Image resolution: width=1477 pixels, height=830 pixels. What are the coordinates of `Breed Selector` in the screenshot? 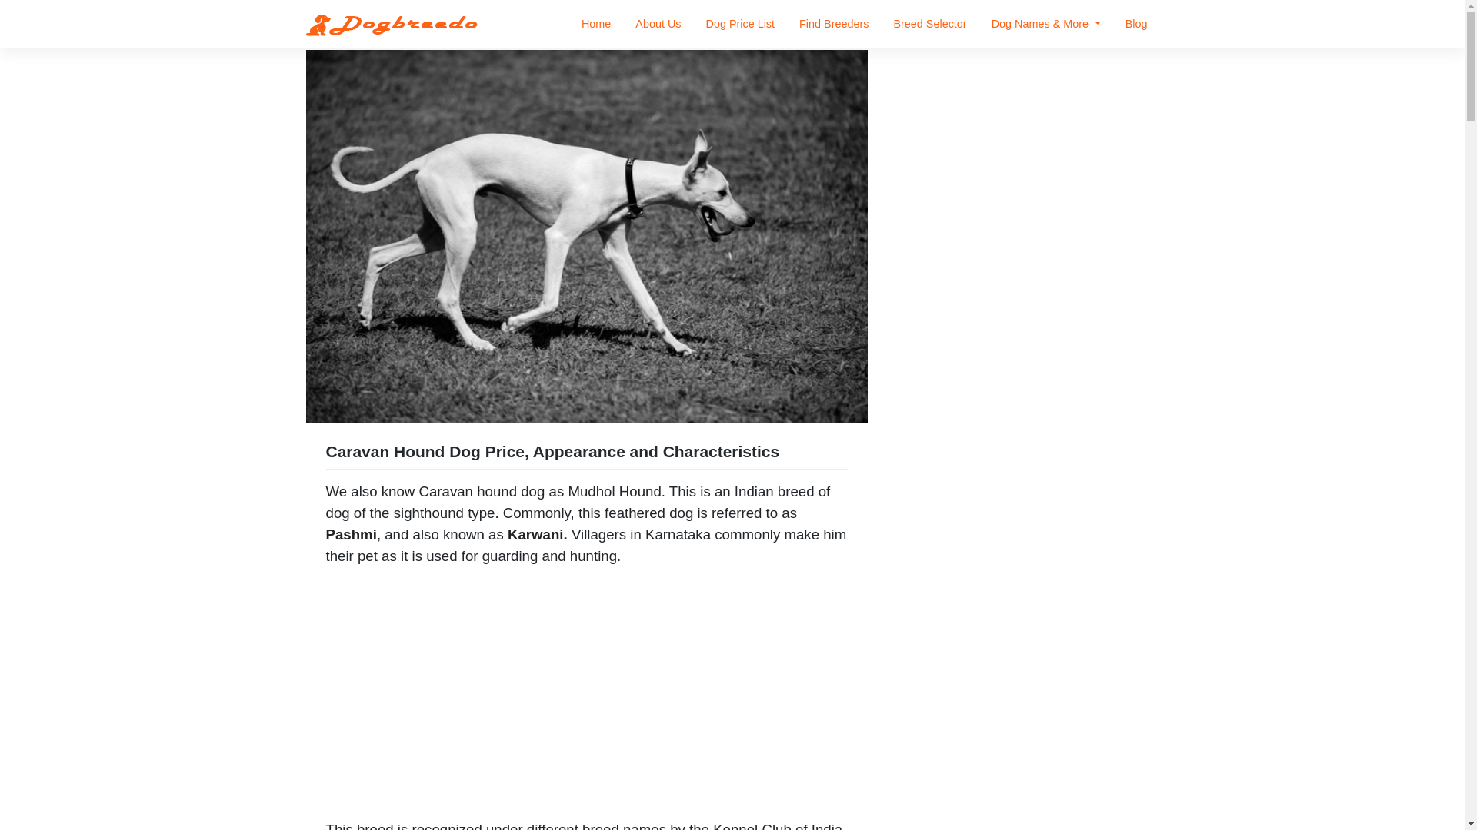 It's located at (929, 24).